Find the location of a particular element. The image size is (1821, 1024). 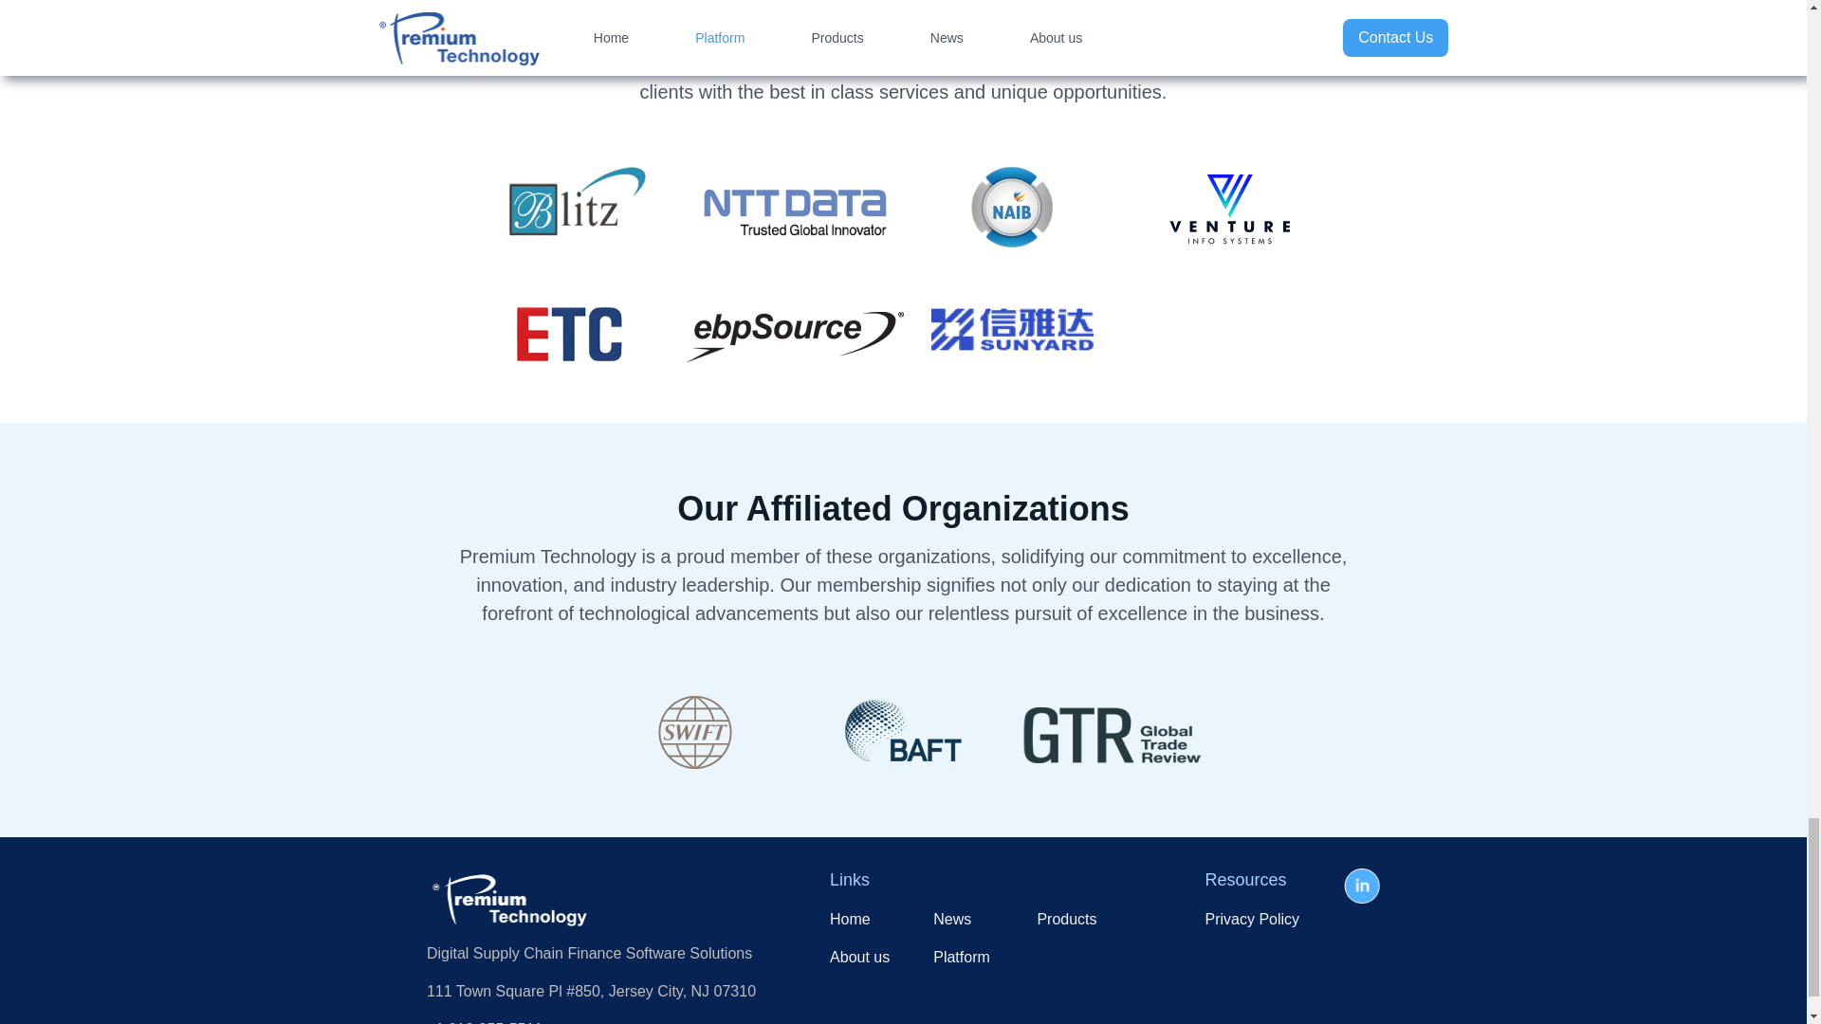

Home is located at coordinates (859, 919).